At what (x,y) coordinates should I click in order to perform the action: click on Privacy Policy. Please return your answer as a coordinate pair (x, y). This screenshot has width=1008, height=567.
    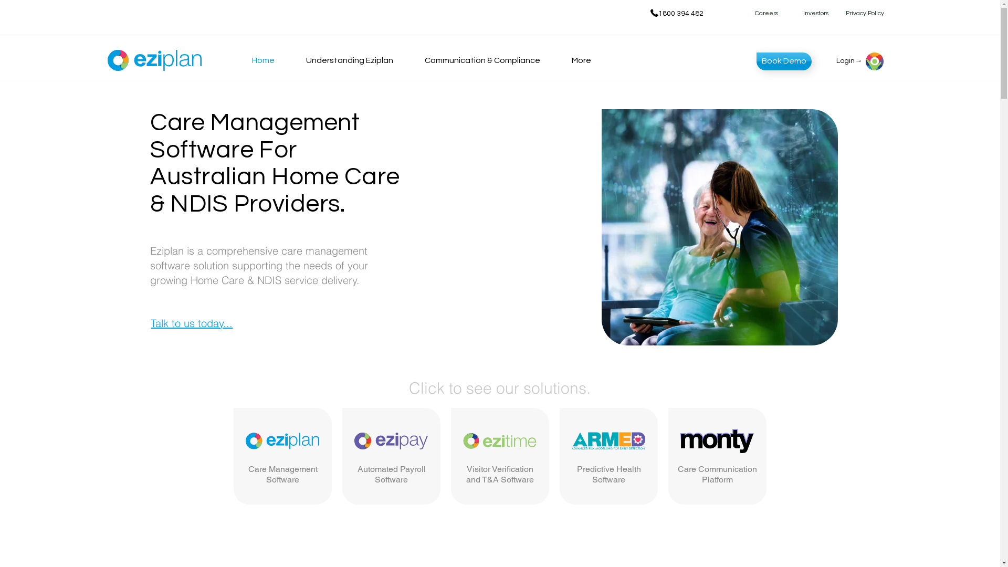
    Looking at the image, I should click on (865, 14).